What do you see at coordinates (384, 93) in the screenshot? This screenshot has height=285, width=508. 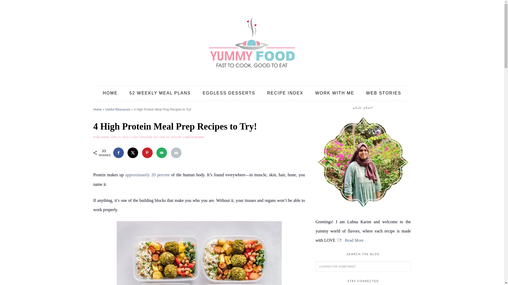 I see `WEB STORIES` at bounding box center [384, 93].